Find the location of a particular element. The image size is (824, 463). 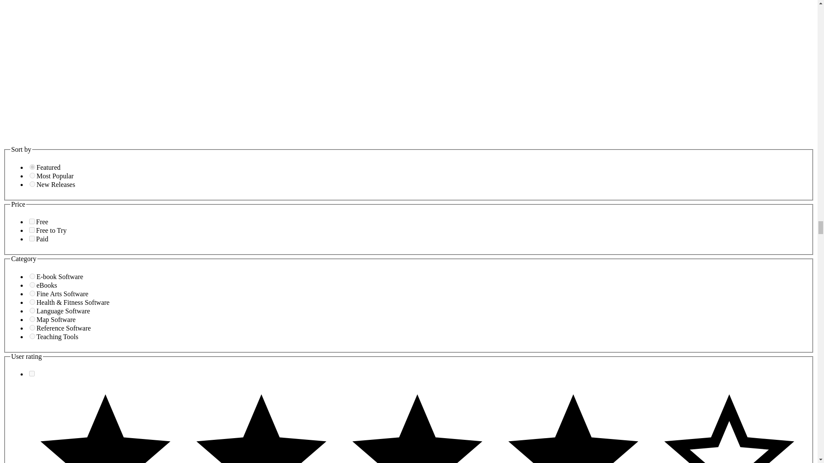

free is located at coordinates (32, 221).